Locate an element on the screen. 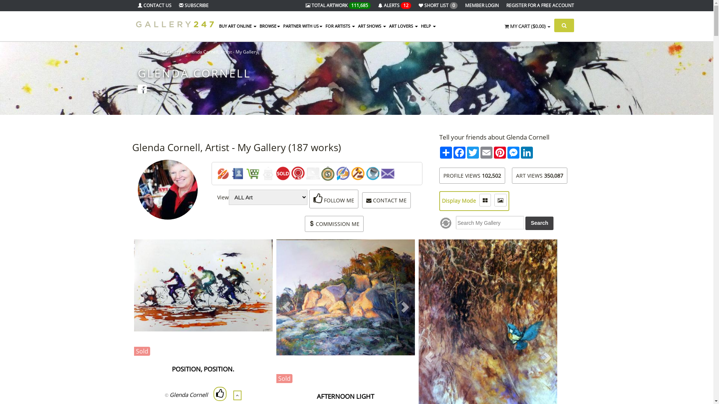 The height and width of the screenshot is (404, 719). BUY ART ONLINE is located at coordinates (237, 26).